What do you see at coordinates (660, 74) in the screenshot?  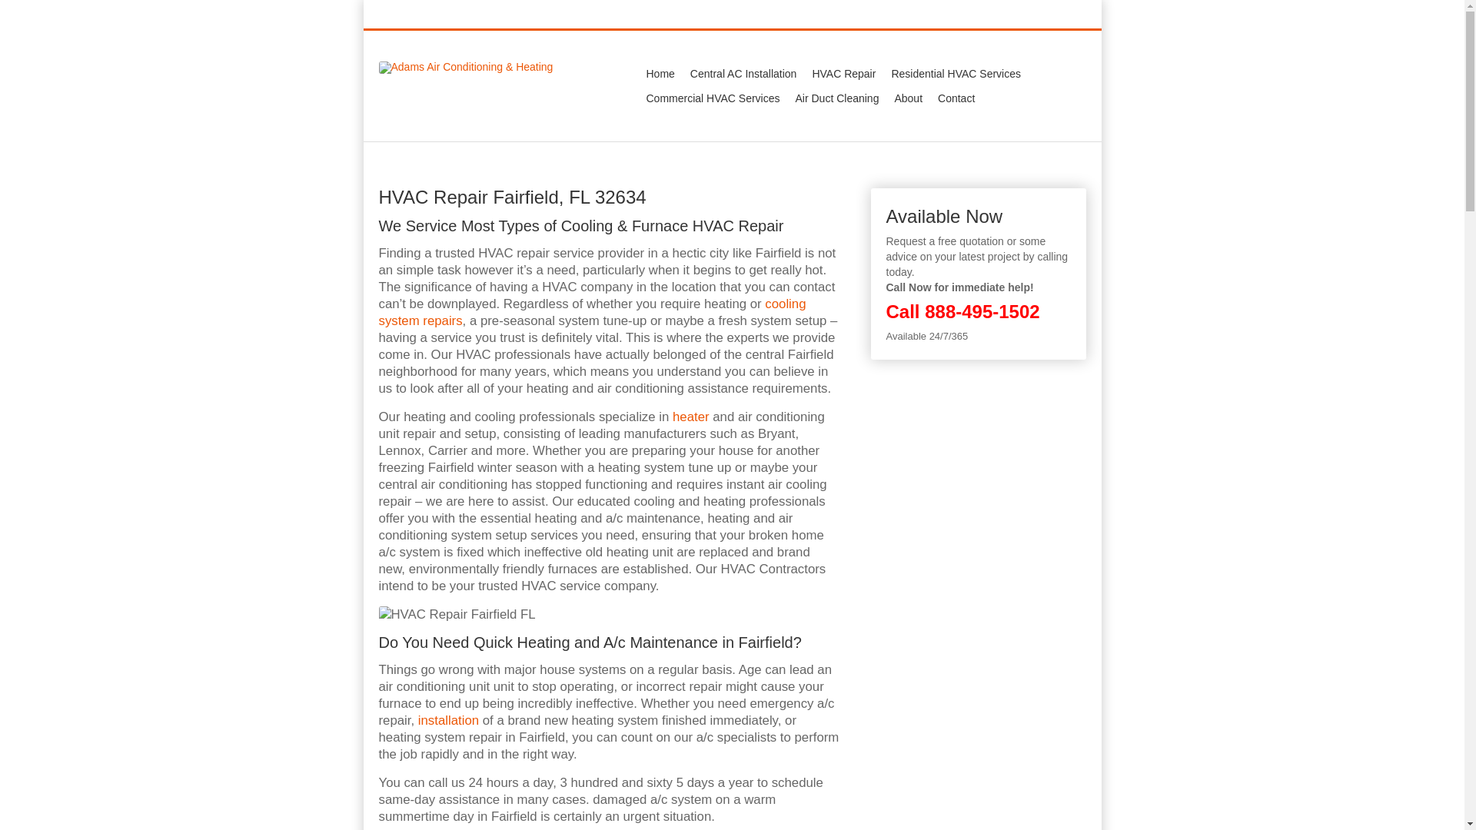 I see `Home` at bounding box center [660, 74].